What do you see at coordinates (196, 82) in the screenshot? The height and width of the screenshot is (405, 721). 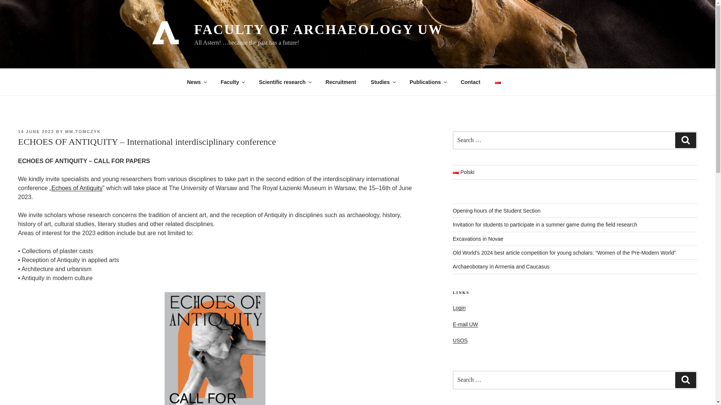 I see `News` at bounding box center [196, 82].